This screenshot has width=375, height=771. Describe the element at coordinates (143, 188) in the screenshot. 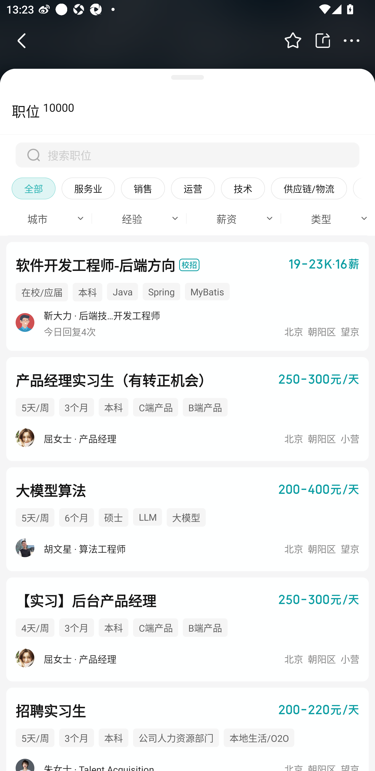

I see `销售` at that location.